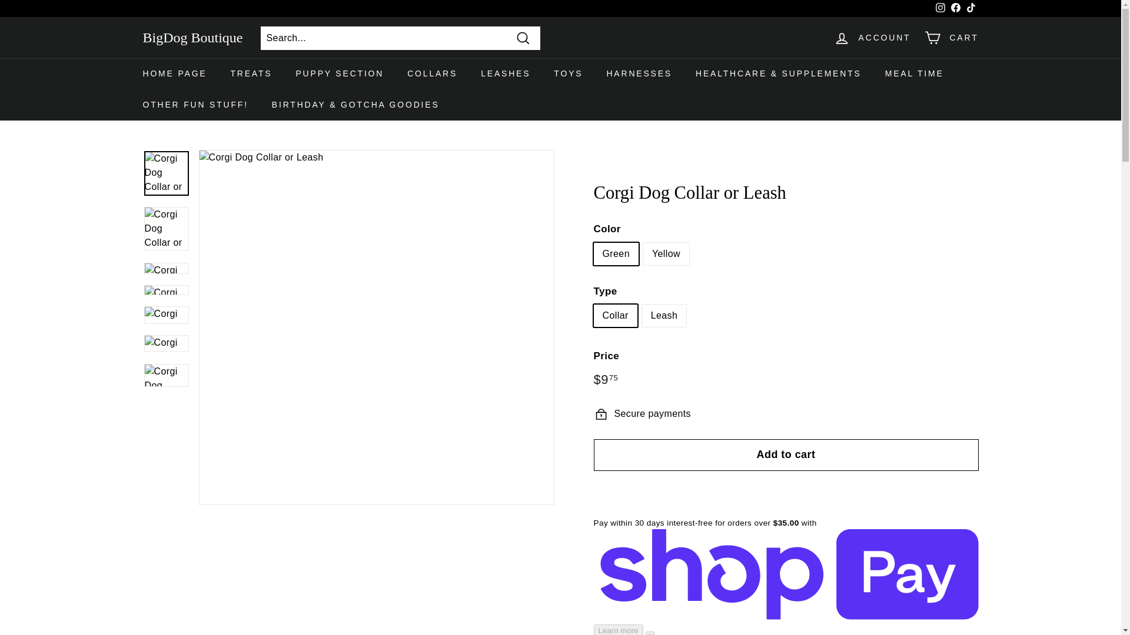 The height and width of the screenshot is (635, 1130). Describe the element at coordinates (432, 74) in the screenshot. I see `COLLARS` at that location.